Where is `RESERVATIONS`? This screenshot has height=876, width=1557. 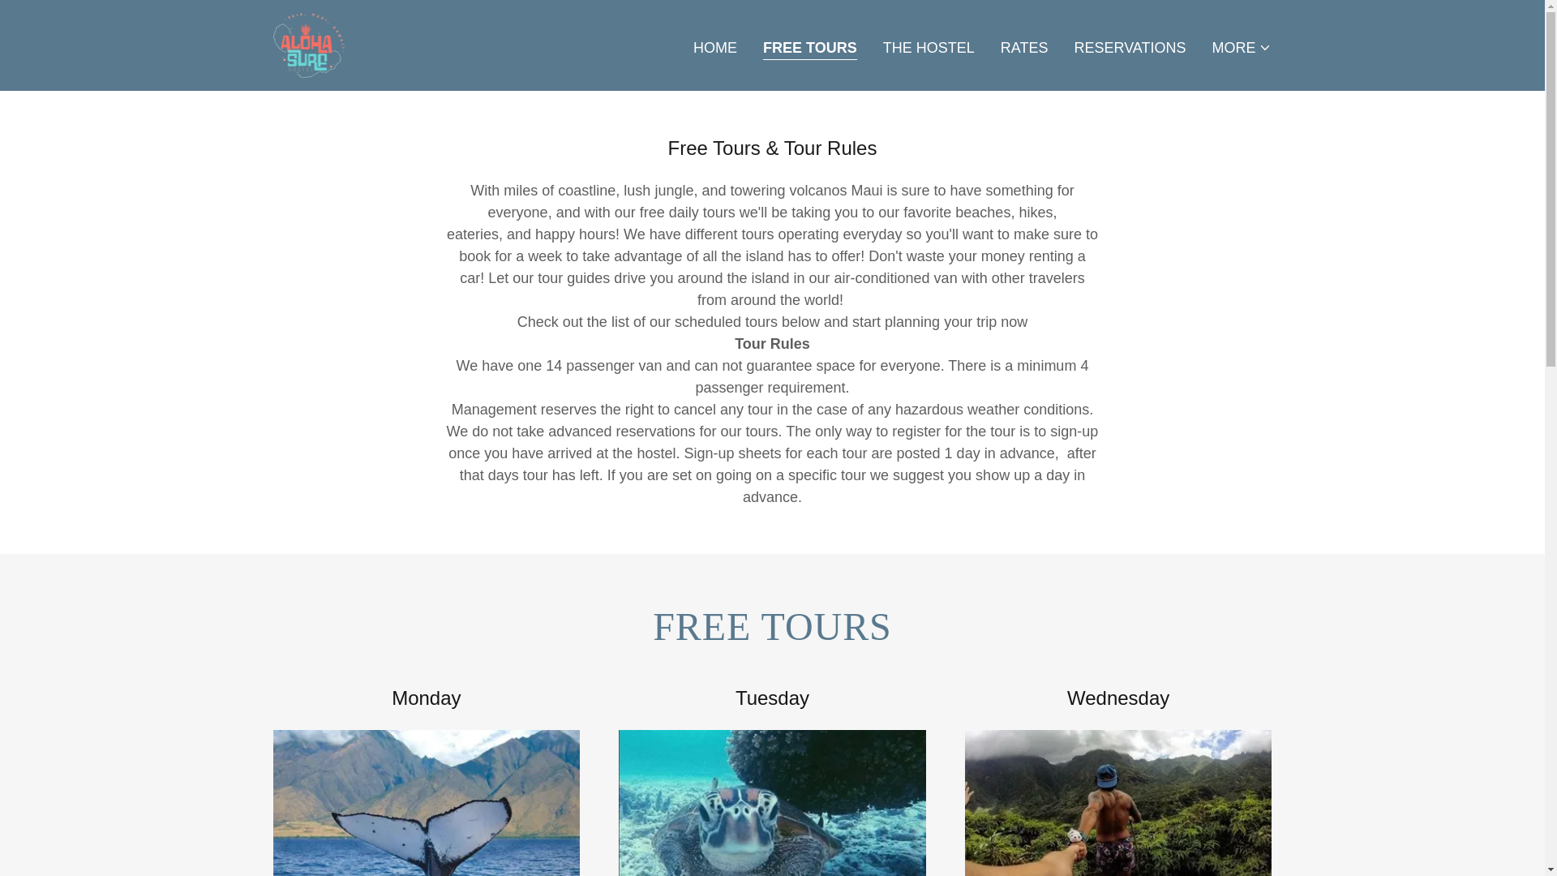
RESERVATIONS is located at coordinates (1129, 46).